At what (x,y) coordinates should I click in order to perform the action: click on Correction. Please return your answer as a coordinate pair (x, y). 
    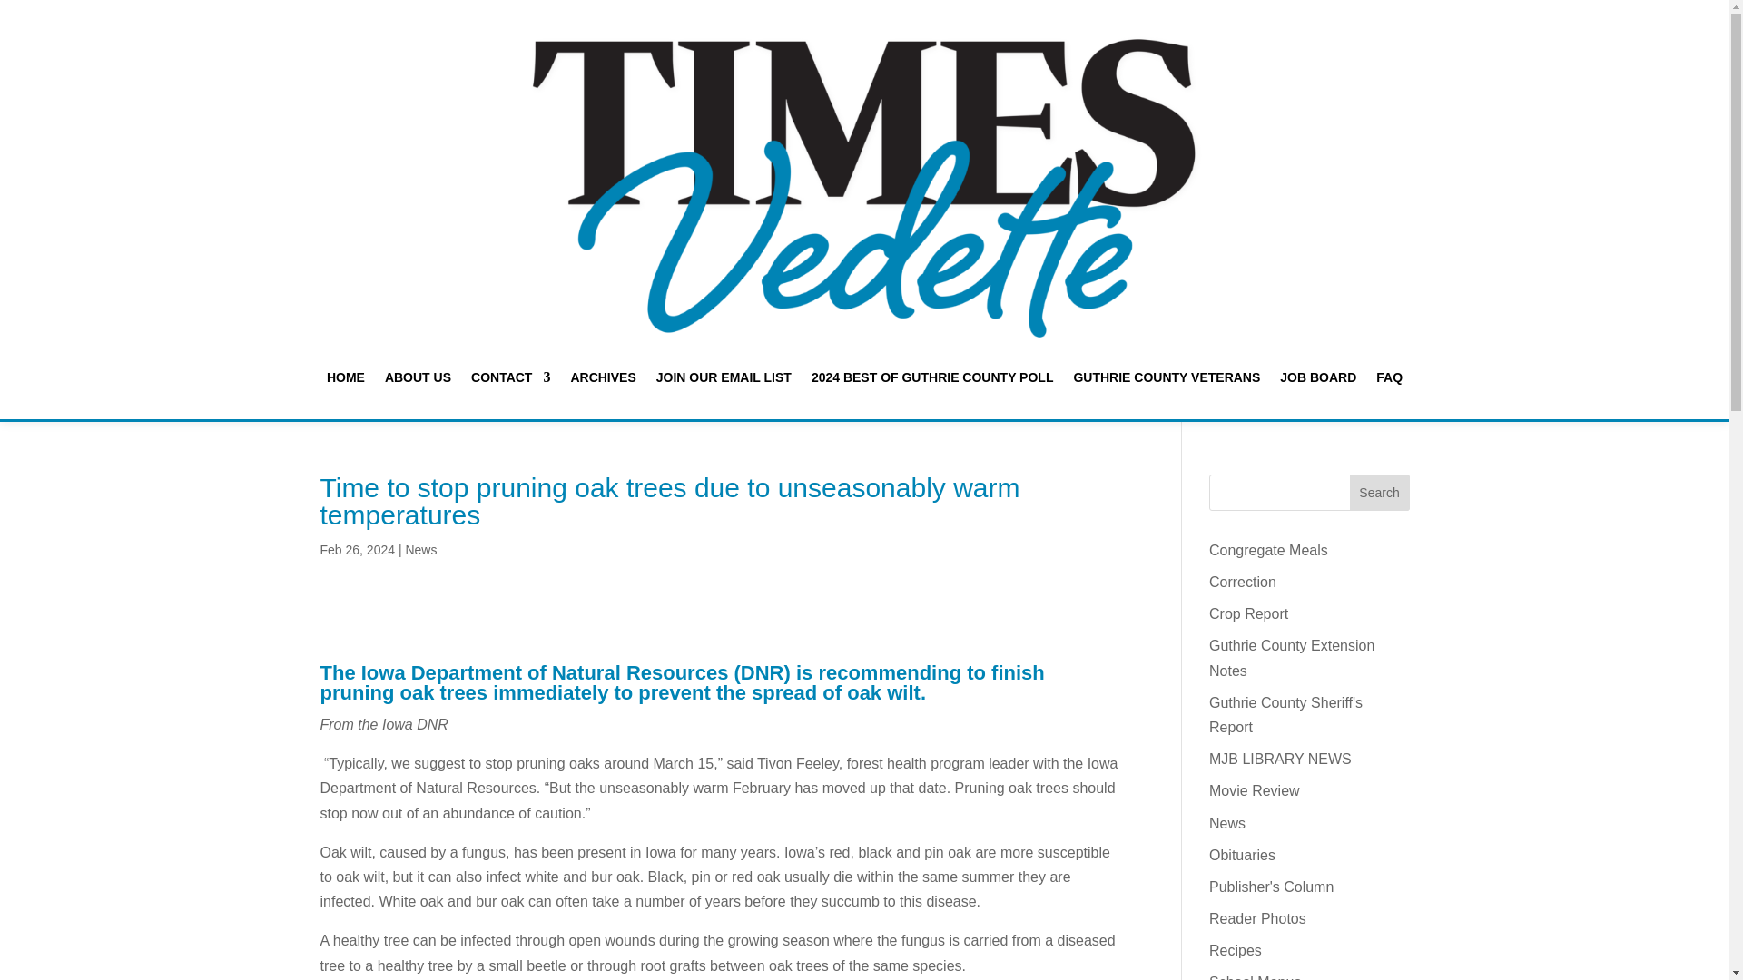
    Looking at the image, I should click on (1242, 582).